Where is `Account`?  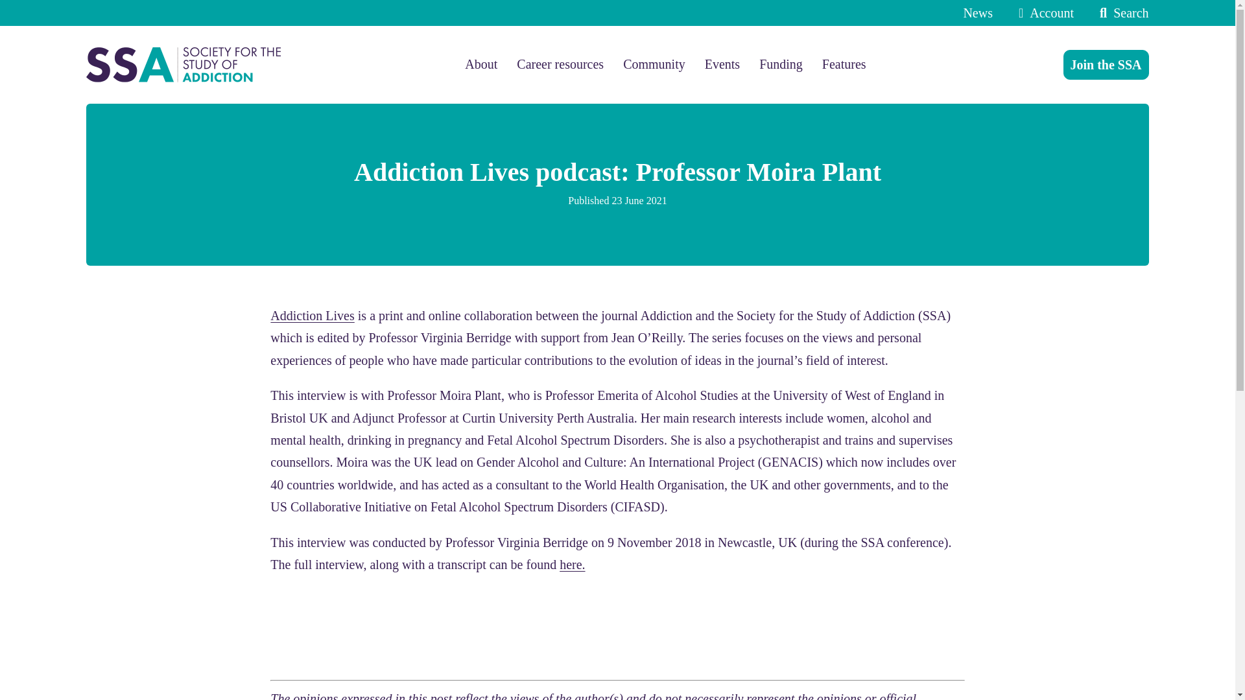
Account is located at coordinates (1043, 13).